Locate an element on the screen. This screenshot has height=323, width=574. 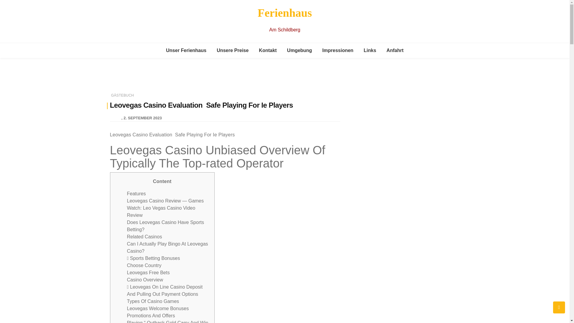
Unsere Preise is located at coordinates (233, 50).